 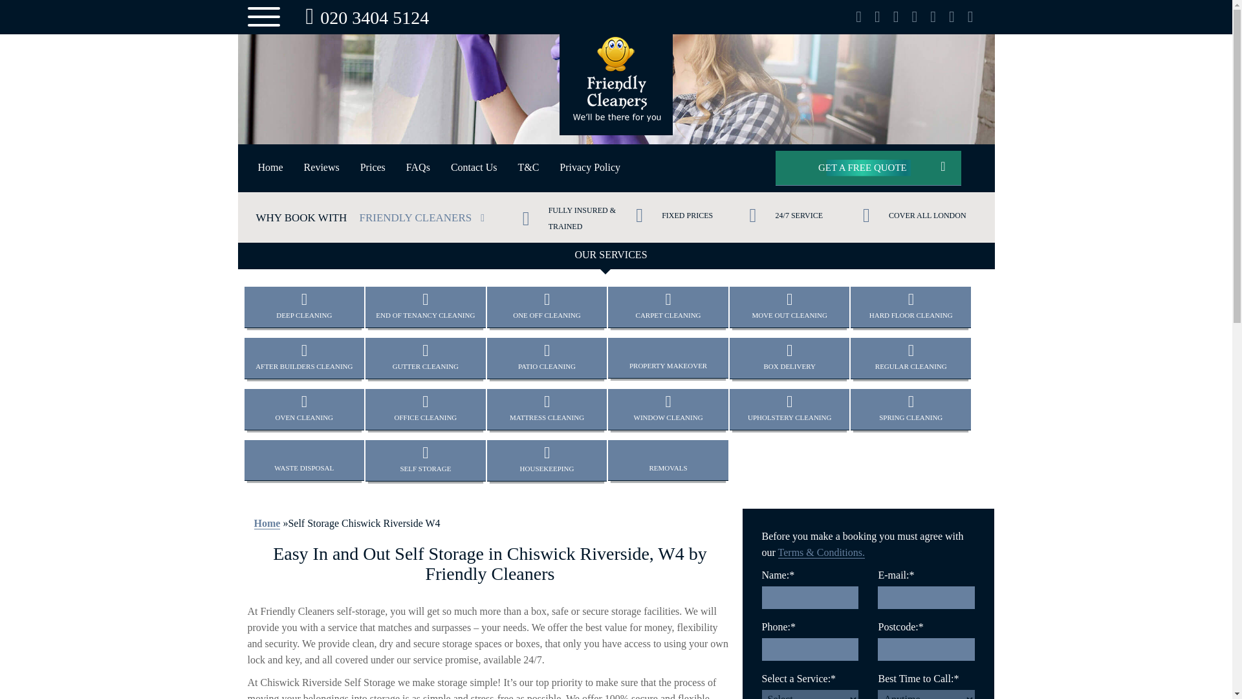 I want to click on GUTTER CLEANING, so click(x=474, y=168).